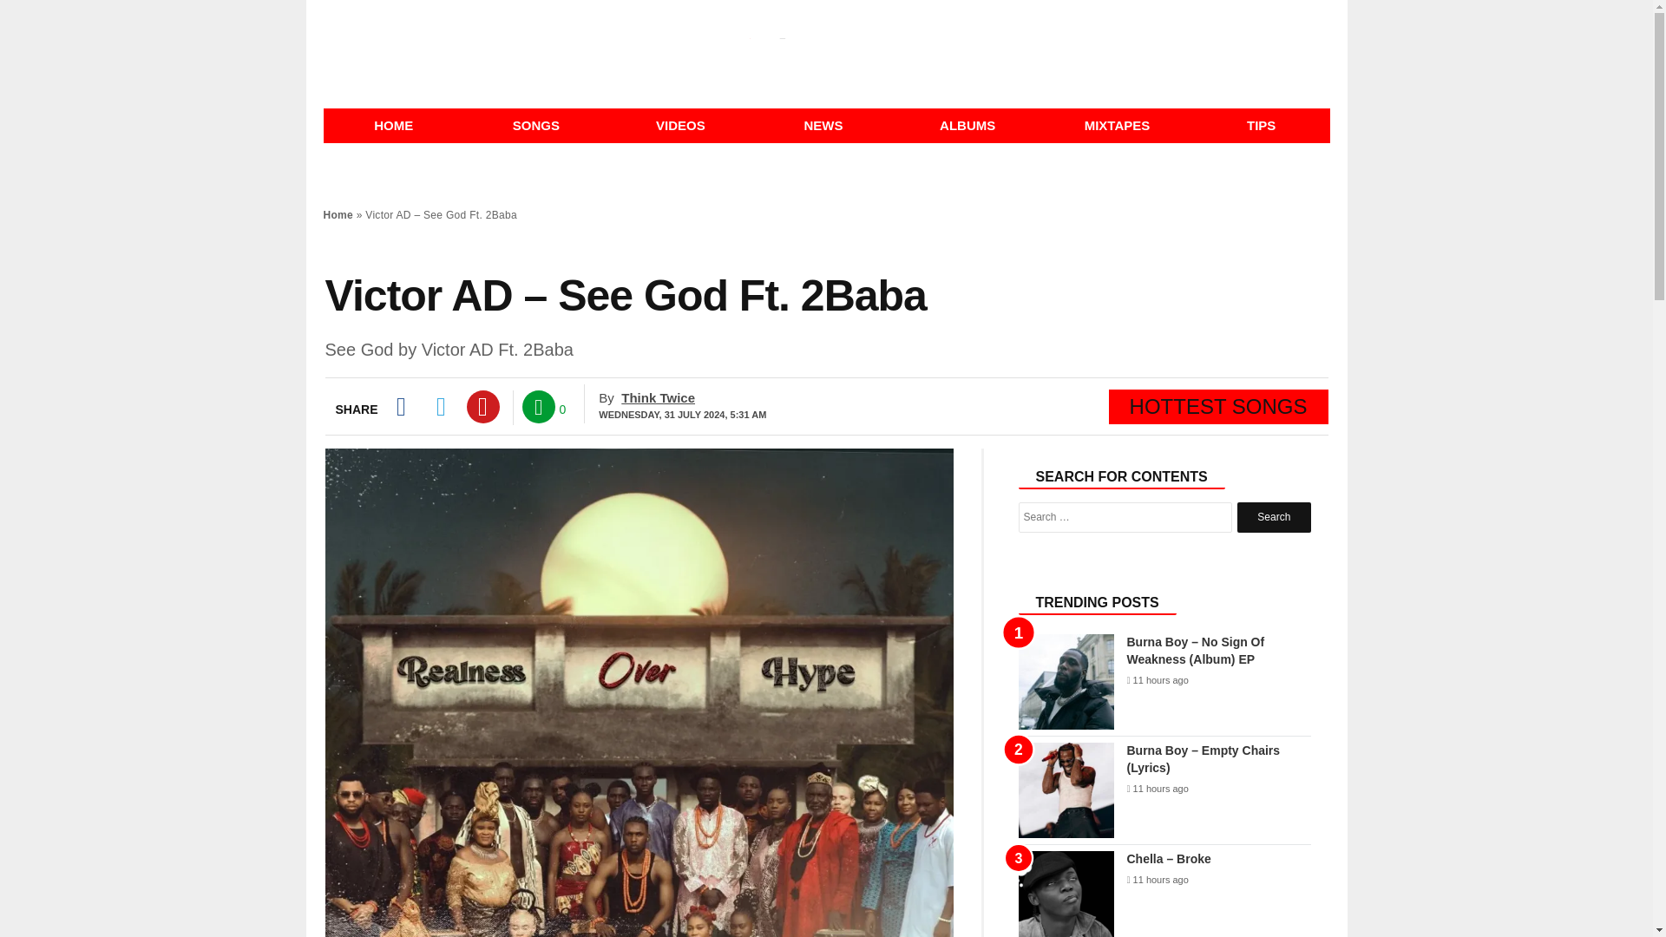 The image size is (1666, 937). Describe the element at coordinates (538, 407) in the screenshot. I see `Comments` at that location.